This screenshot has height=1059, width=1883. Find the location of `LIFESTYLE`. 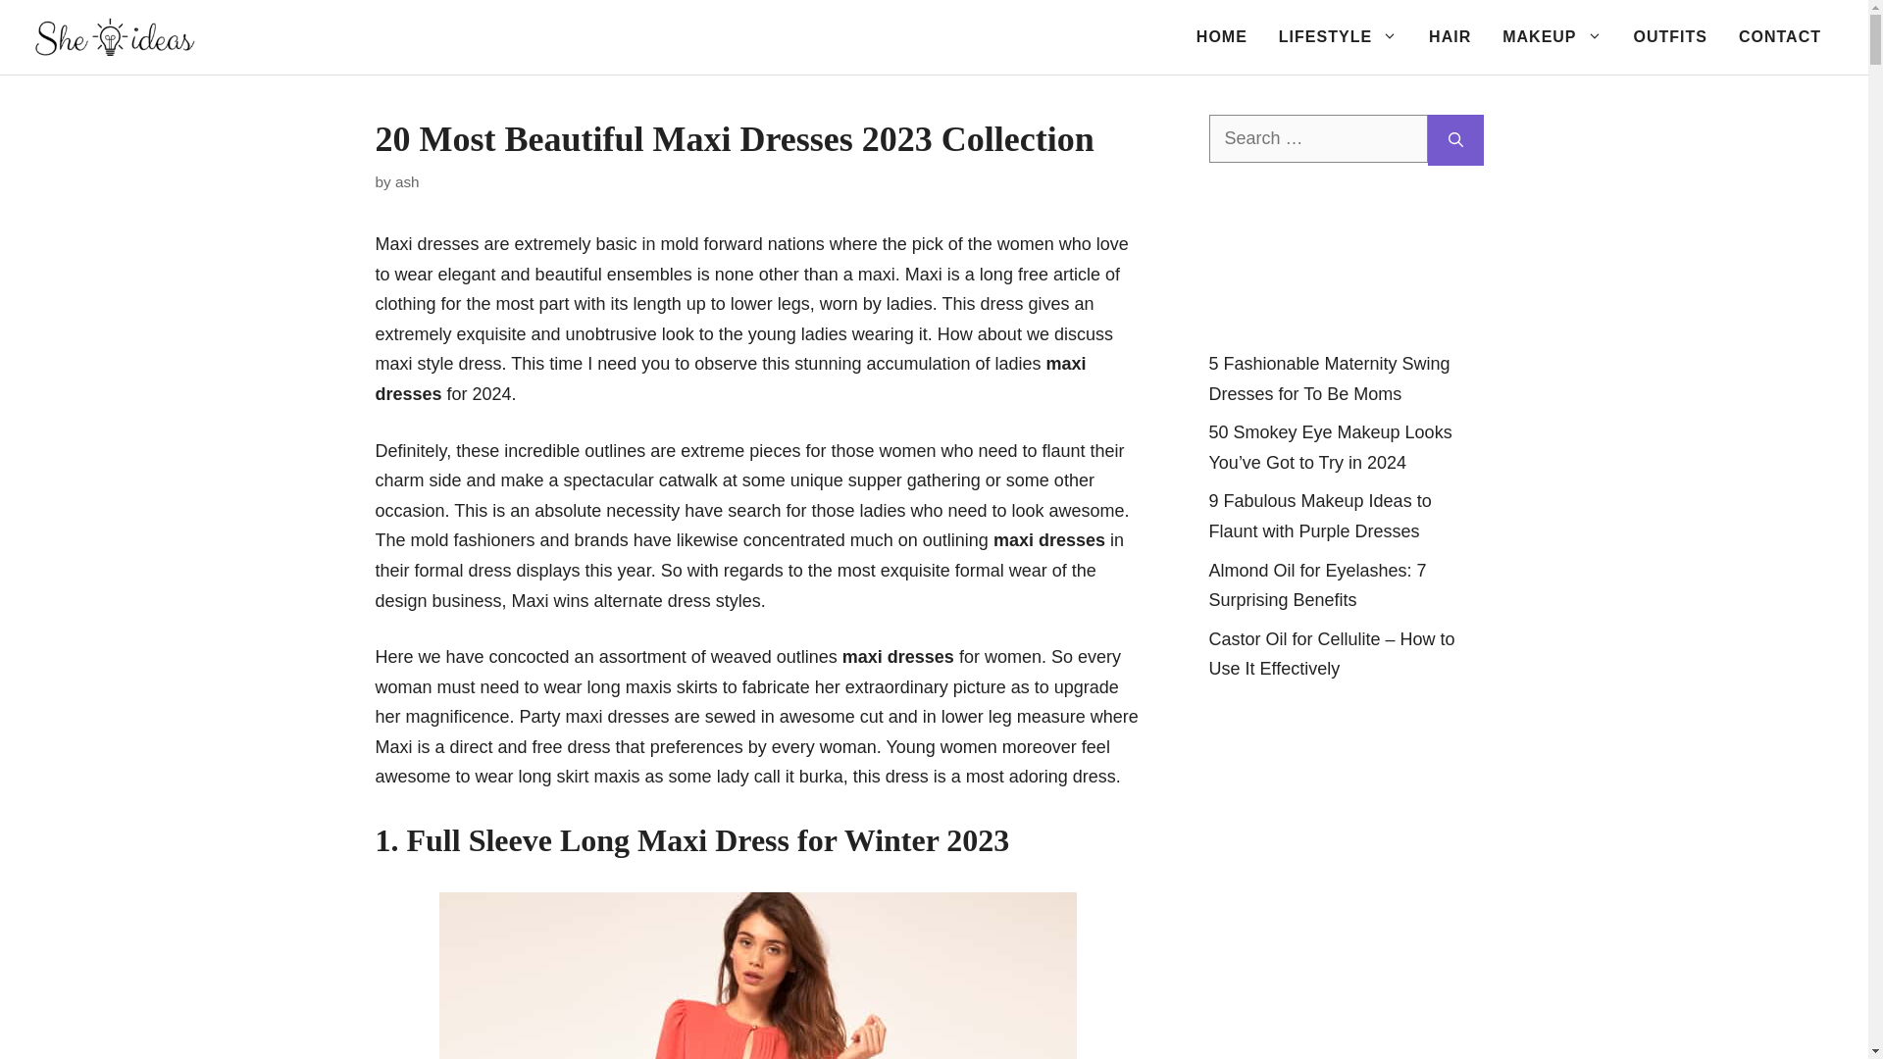

LIFESTYLE is located at coordinates (1338, 37).